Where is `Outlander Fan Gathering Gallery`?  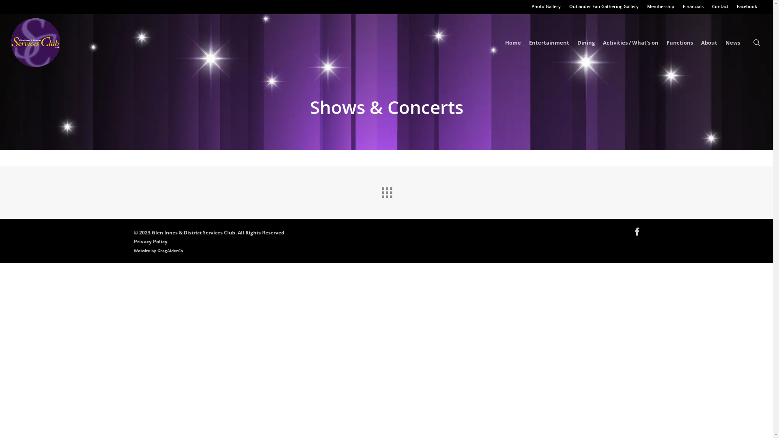
Outlander Fan Gathering Gallery is located at coordinates (604, 6).